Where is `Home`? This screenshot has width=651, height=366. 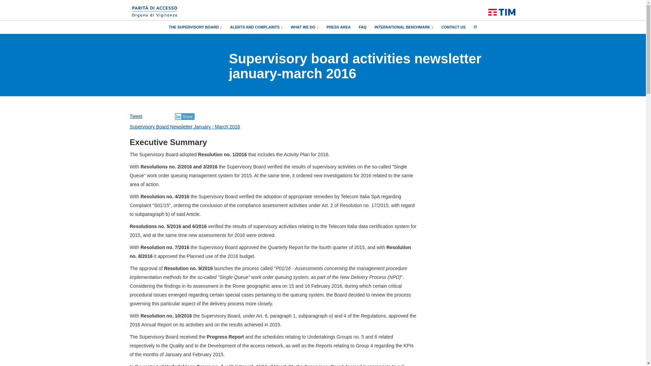
Home is located at coordinates (155, 8).